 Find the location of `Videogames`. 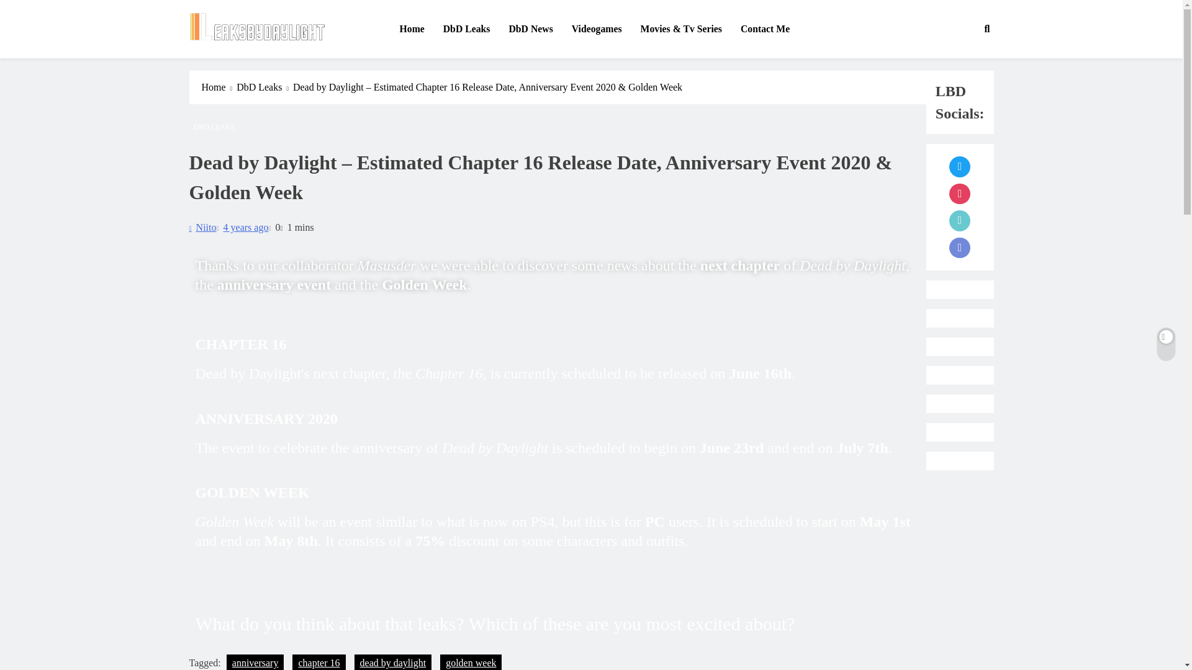

Videogames is located at coordinates (597, 29).